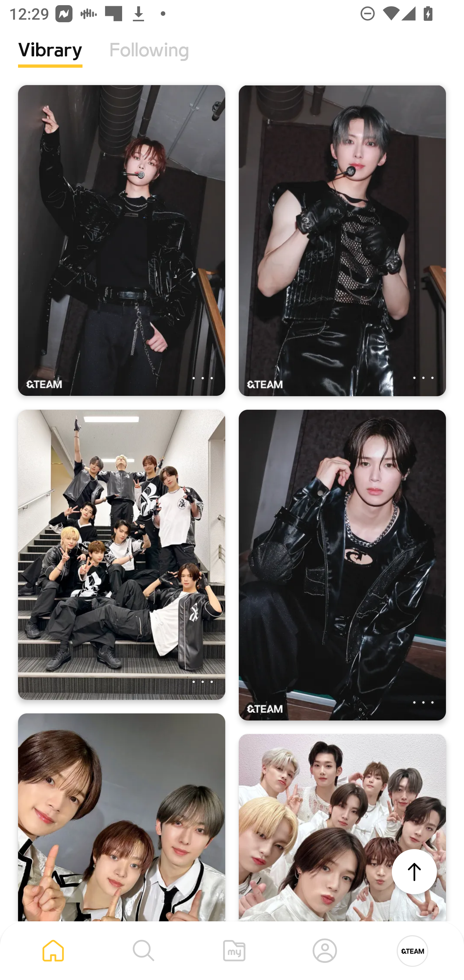 This screenshot has width=464, height=980. What do you see at coordinates (50, 60) in the screenshot?
I see `Vibrary` at bounding box center [50, 60].